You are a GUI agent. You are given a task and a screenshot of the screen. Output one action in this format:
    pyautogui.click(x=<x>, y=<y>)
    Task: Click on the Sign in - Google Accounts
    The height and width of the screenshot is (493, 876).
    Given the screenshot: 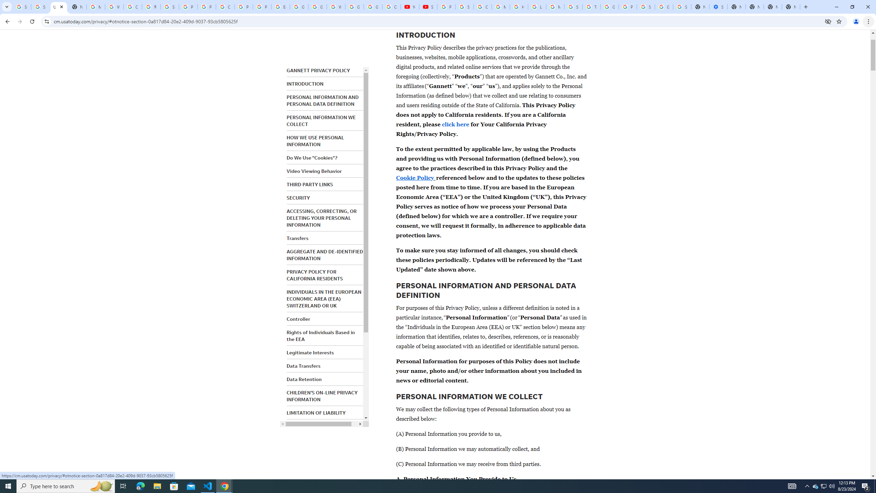 What is the action you would take?
    pyautogui.click(x=22, y=7)
    